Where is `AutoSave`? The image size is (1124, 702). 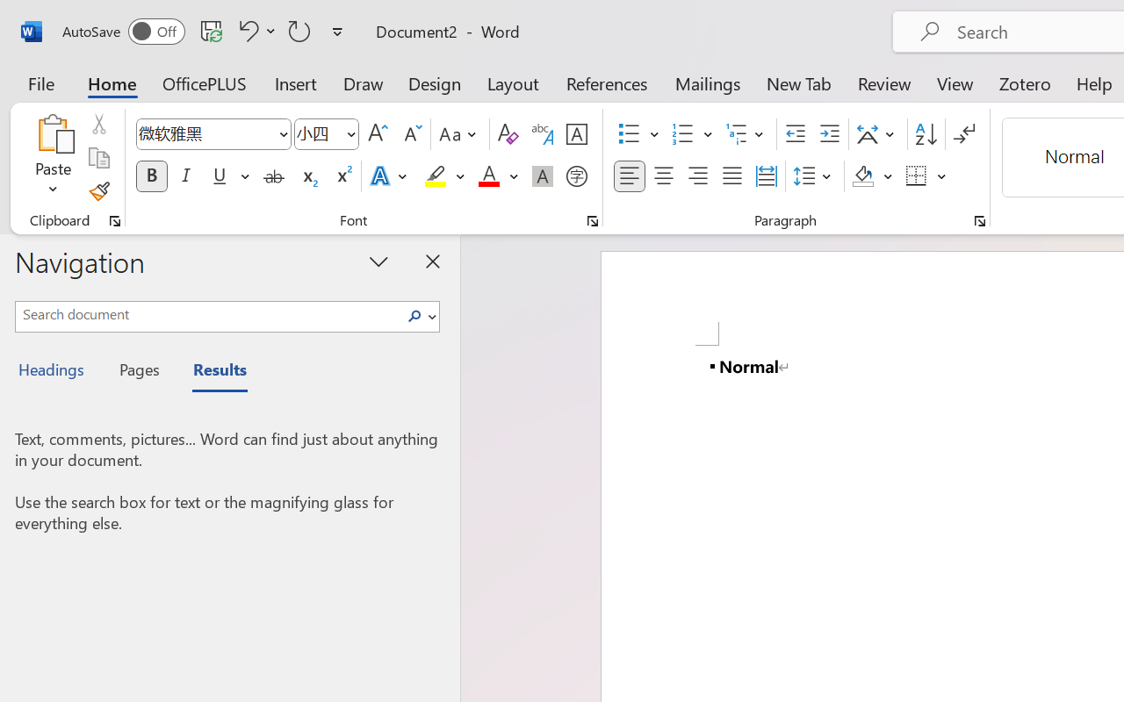
AutoSave is located at coordinates (123, 32).